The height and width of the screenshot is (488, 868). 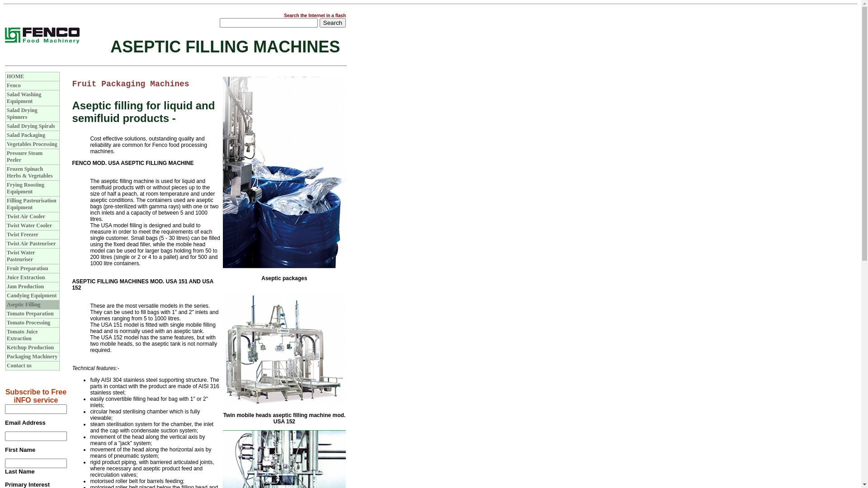 What do you see at coordinates (21, 256) in the screenshot?
I see `Twist Water Pasteuriser` at bounding box center [21, 256].